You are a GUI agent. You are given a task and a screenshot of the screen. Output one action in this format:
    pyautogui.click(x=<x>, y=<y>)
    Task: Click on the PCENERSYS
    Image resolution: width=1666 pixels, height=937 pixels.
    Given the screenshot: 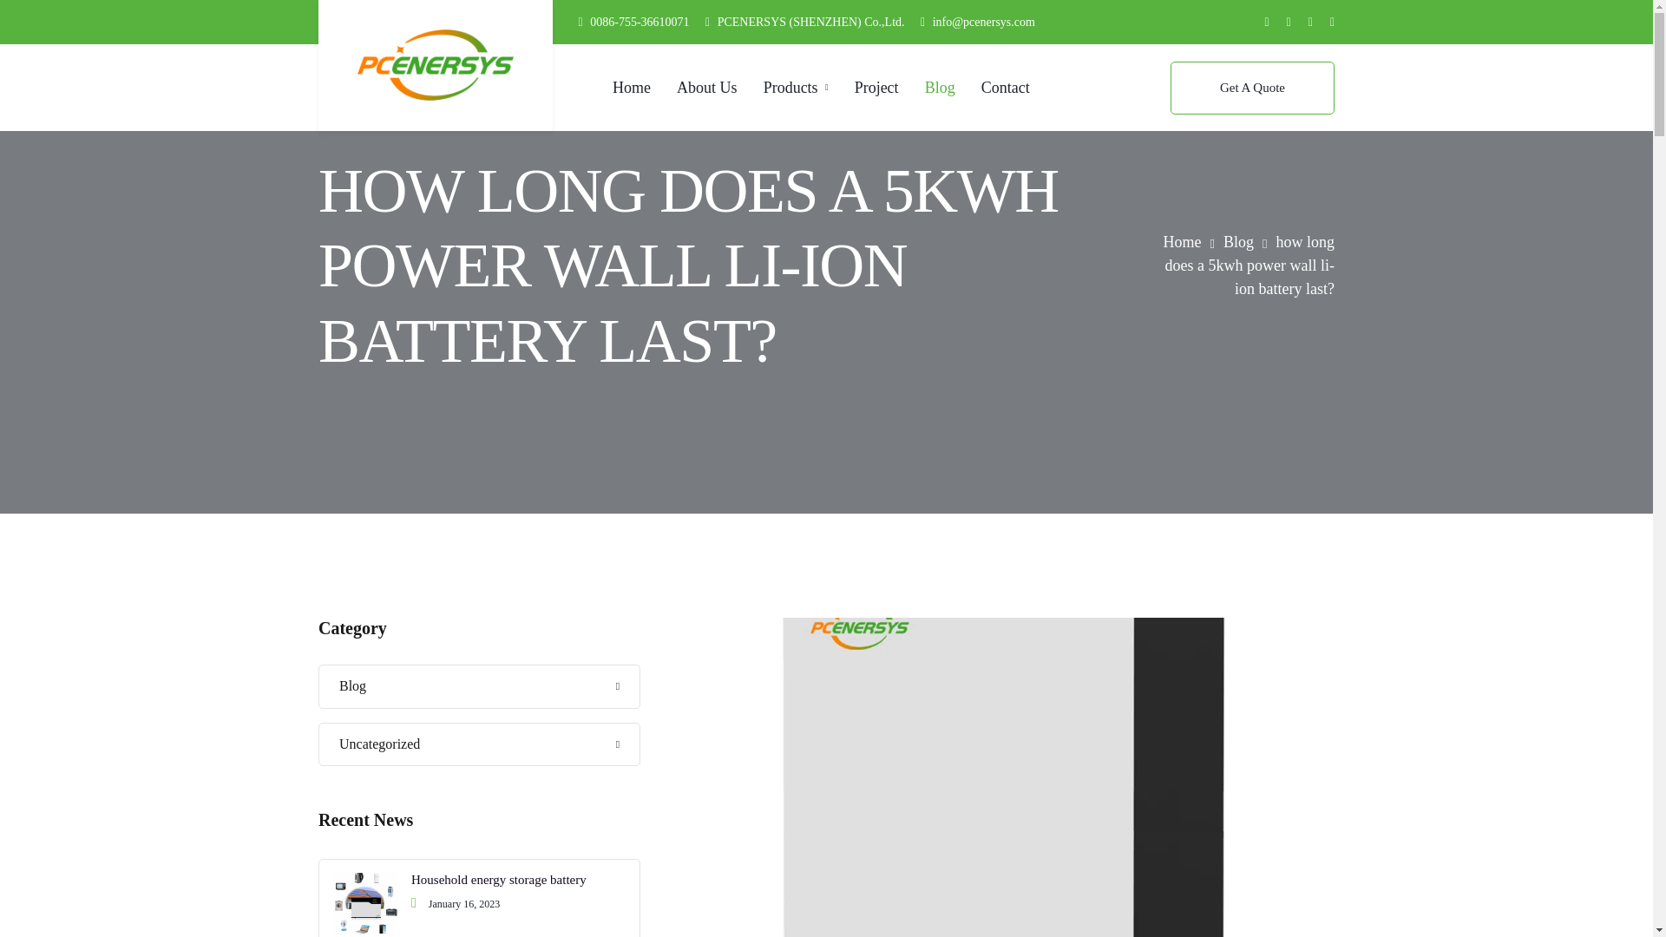 What is the action you would take?
    pyautogui.click(x=436, y=64)
    